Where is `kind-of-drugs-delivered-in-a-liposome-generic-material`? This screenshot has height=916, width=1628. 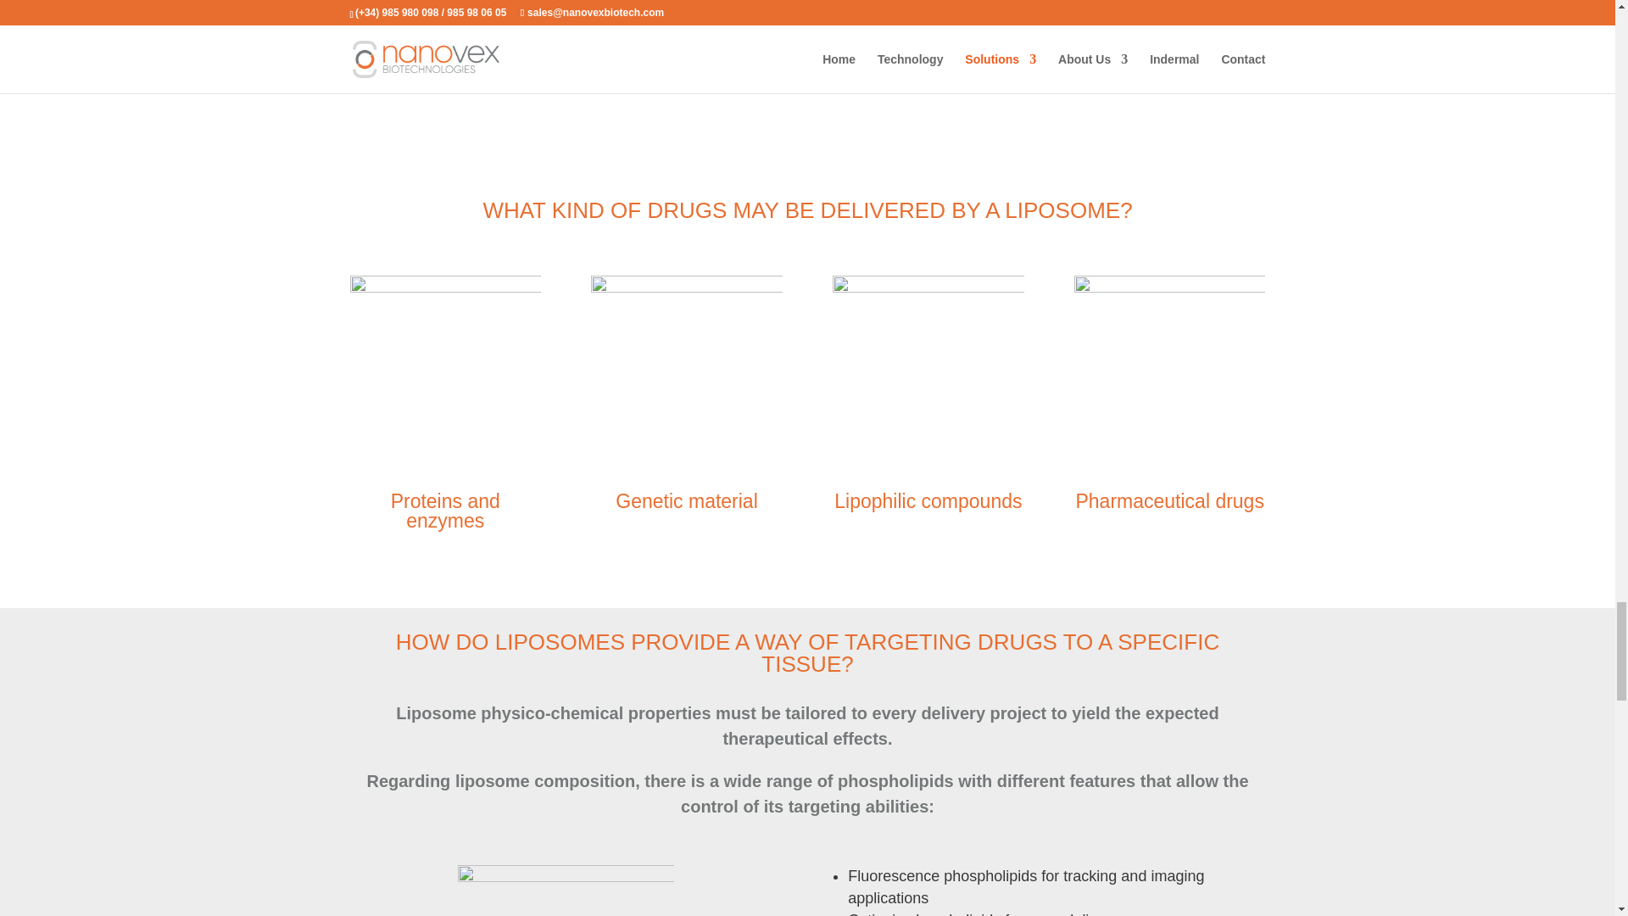 kind-of-drugs-delivered-in-a-liposome-generic-material is located at coordinates (685, 371).